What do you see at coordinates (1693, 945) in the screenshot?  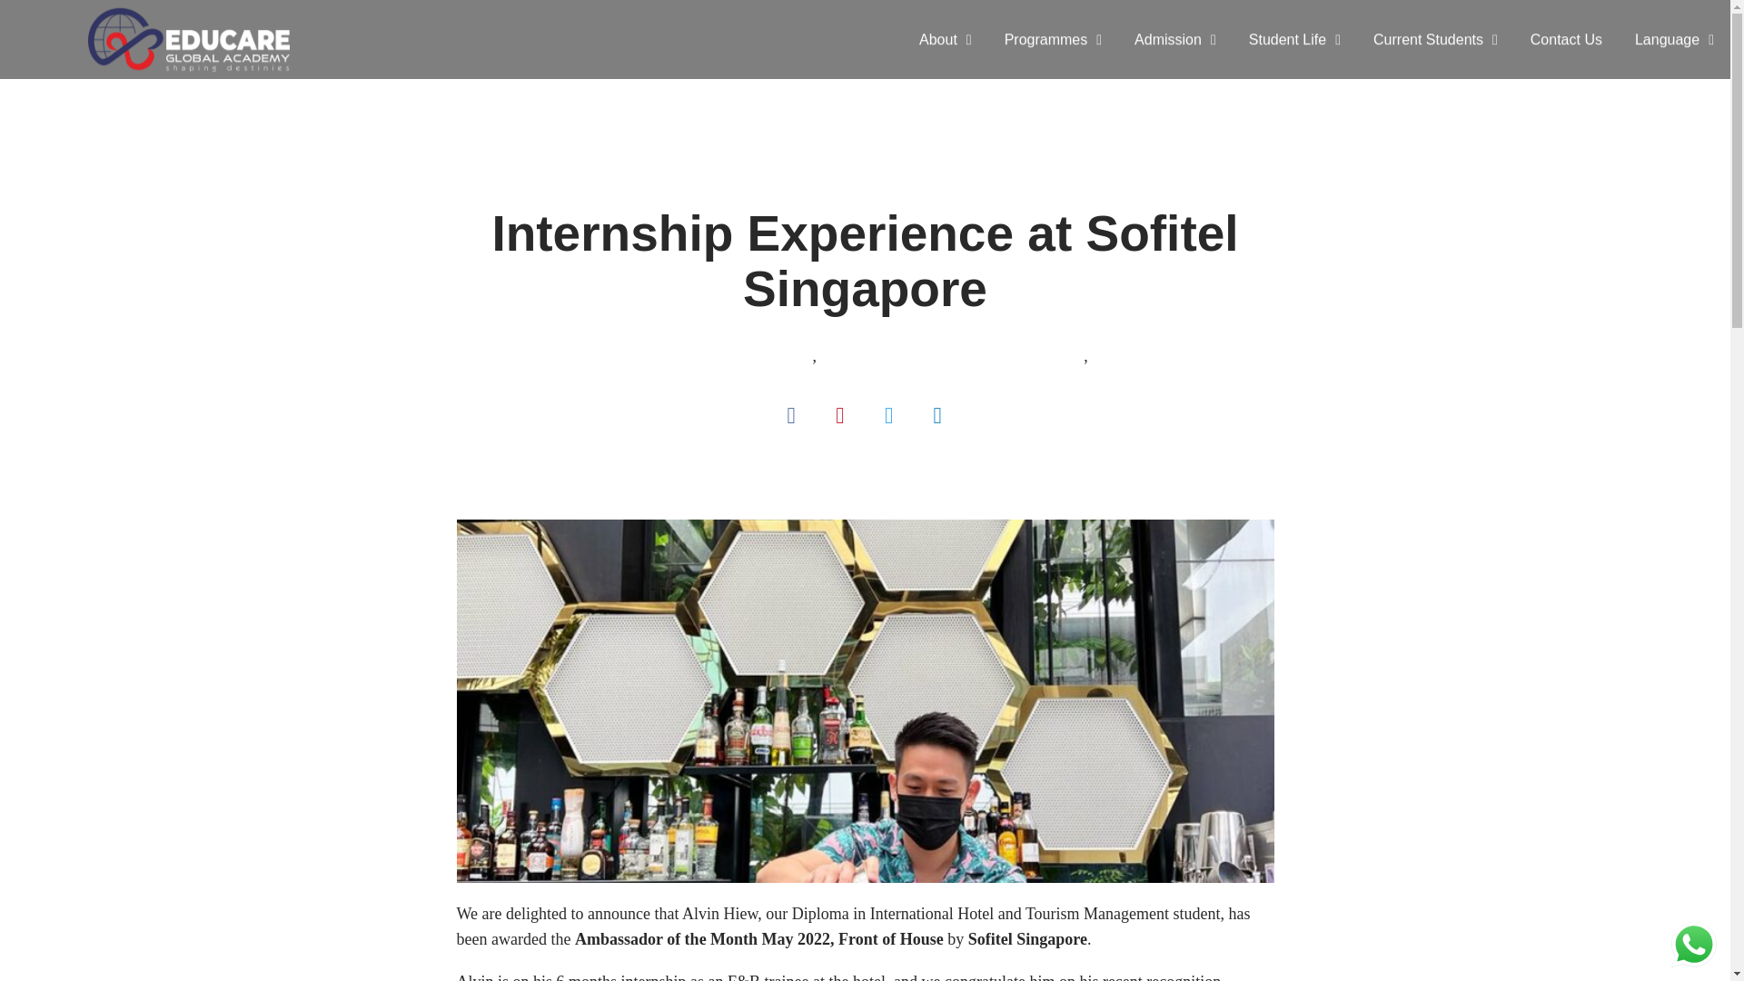 I see `WhatsApp us` at bounding box center [1693, 945].